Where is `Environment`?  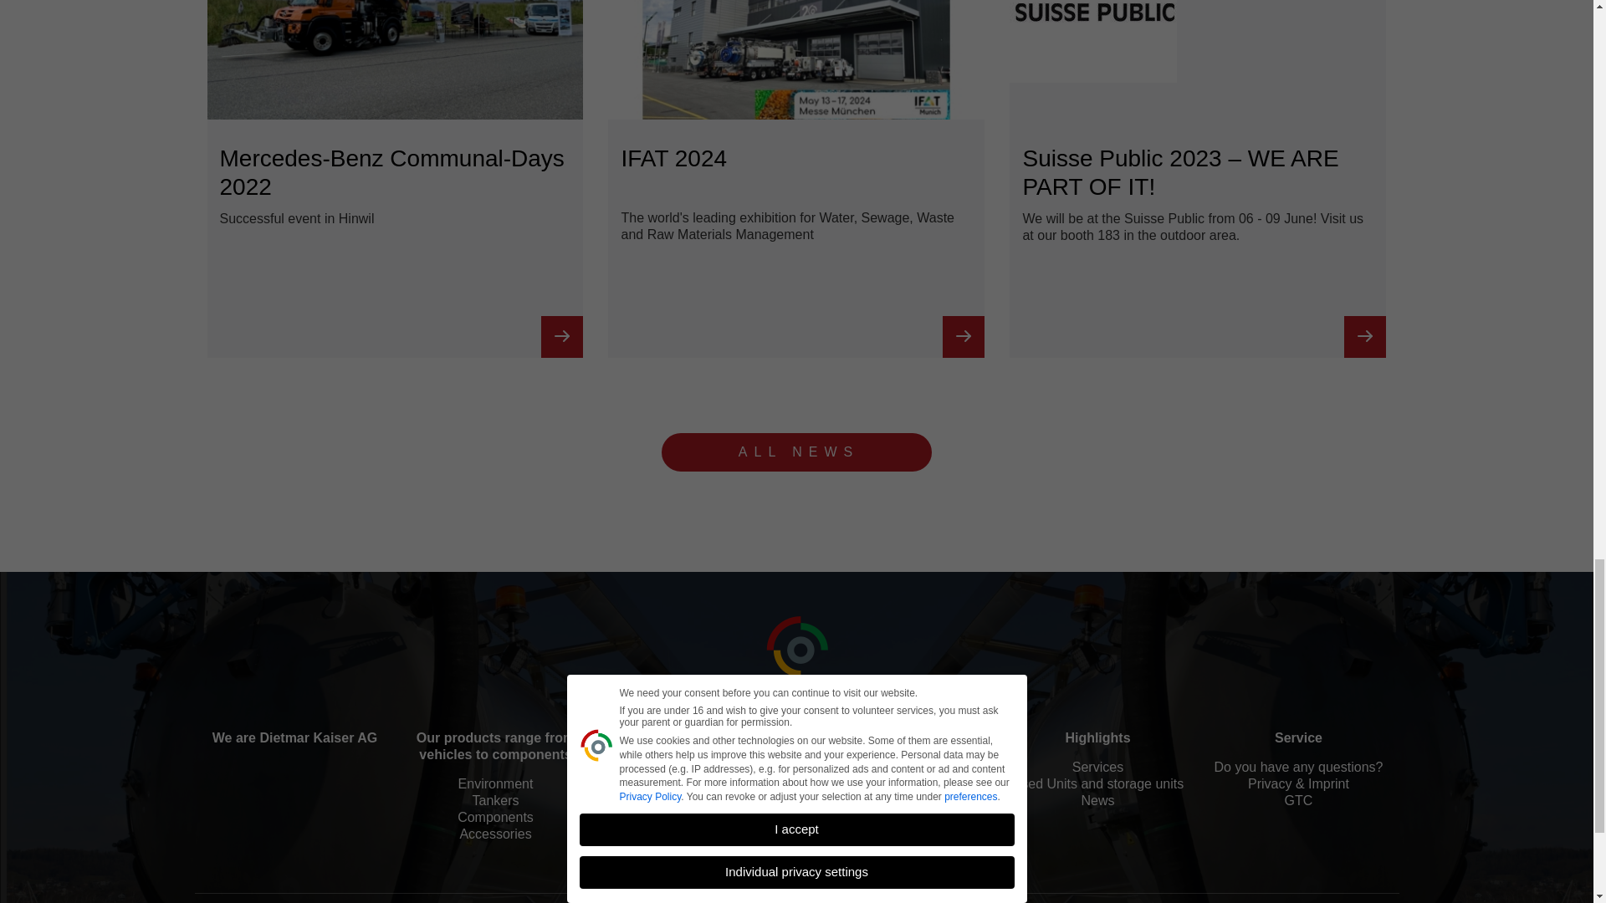
Environment is located at coordinates (796, 451).